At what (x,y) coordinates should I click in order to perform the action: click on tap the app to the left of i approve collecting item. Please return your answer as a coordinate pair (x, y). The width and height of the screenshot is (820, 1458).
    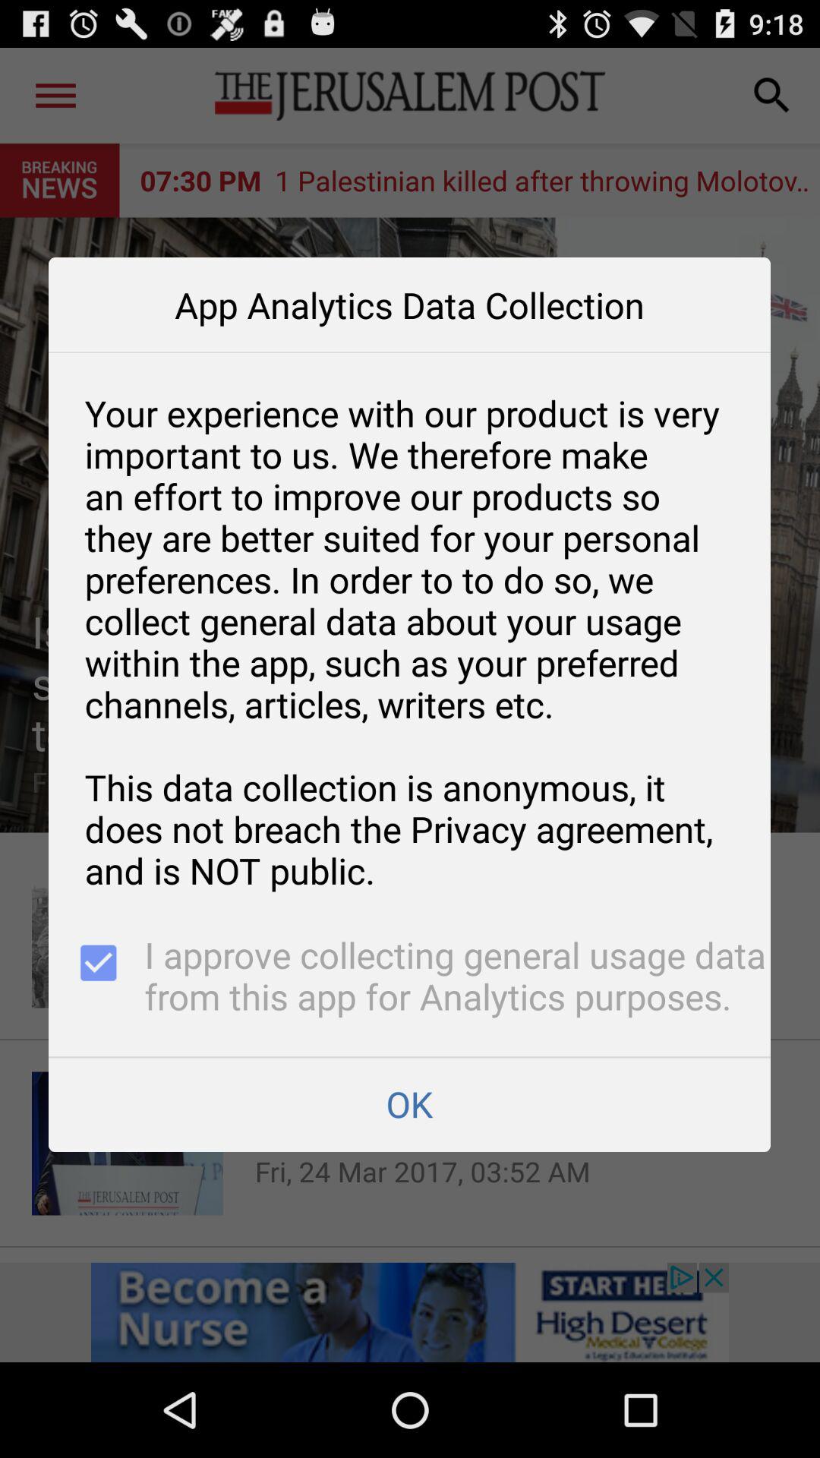
    Looking at the image, I should click on (96, 978).